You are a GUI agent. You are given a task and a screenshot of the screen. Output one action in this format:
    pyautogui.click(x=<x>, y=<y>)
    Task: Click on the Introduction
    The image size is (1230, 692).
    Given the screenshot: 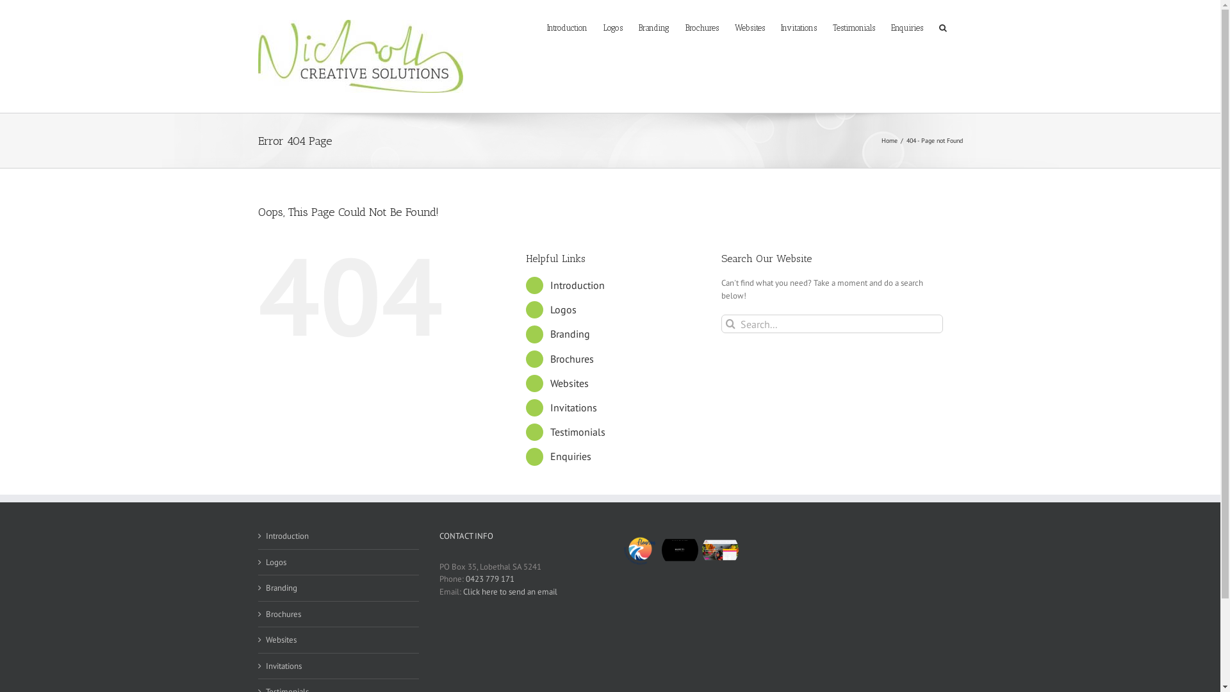 What is the action you would take?
    pyautogui.click(x=578, y=285)
    